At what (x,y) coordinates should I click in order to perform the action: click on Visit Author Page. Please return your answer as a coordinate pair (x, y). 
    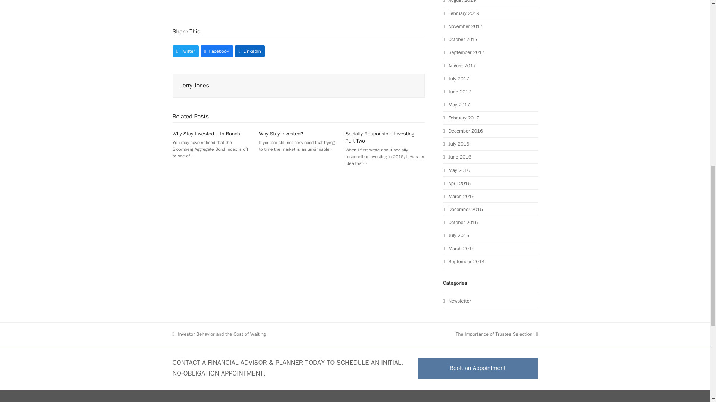
    Looking at the image, I should click on (195, 86).